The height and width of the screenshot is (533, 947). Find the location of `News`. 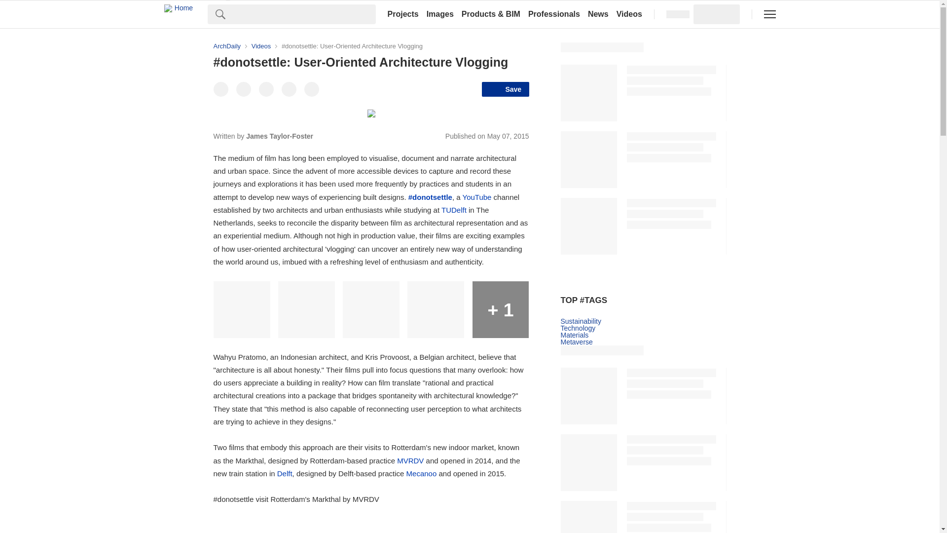

News is located at coordinates (598, 14).